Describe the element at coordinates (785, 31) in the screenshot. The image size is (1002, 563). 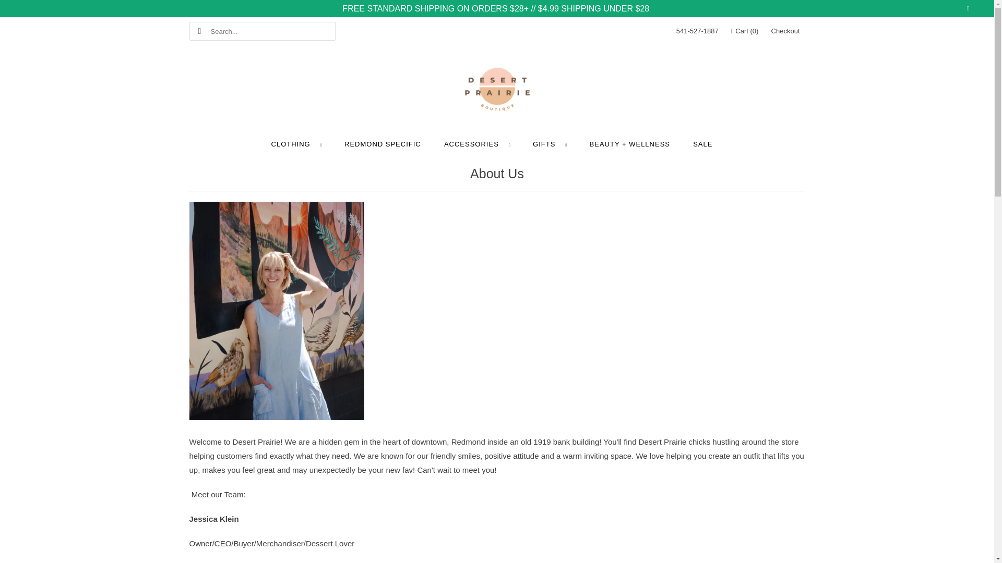
I see `Checkout` at that location.